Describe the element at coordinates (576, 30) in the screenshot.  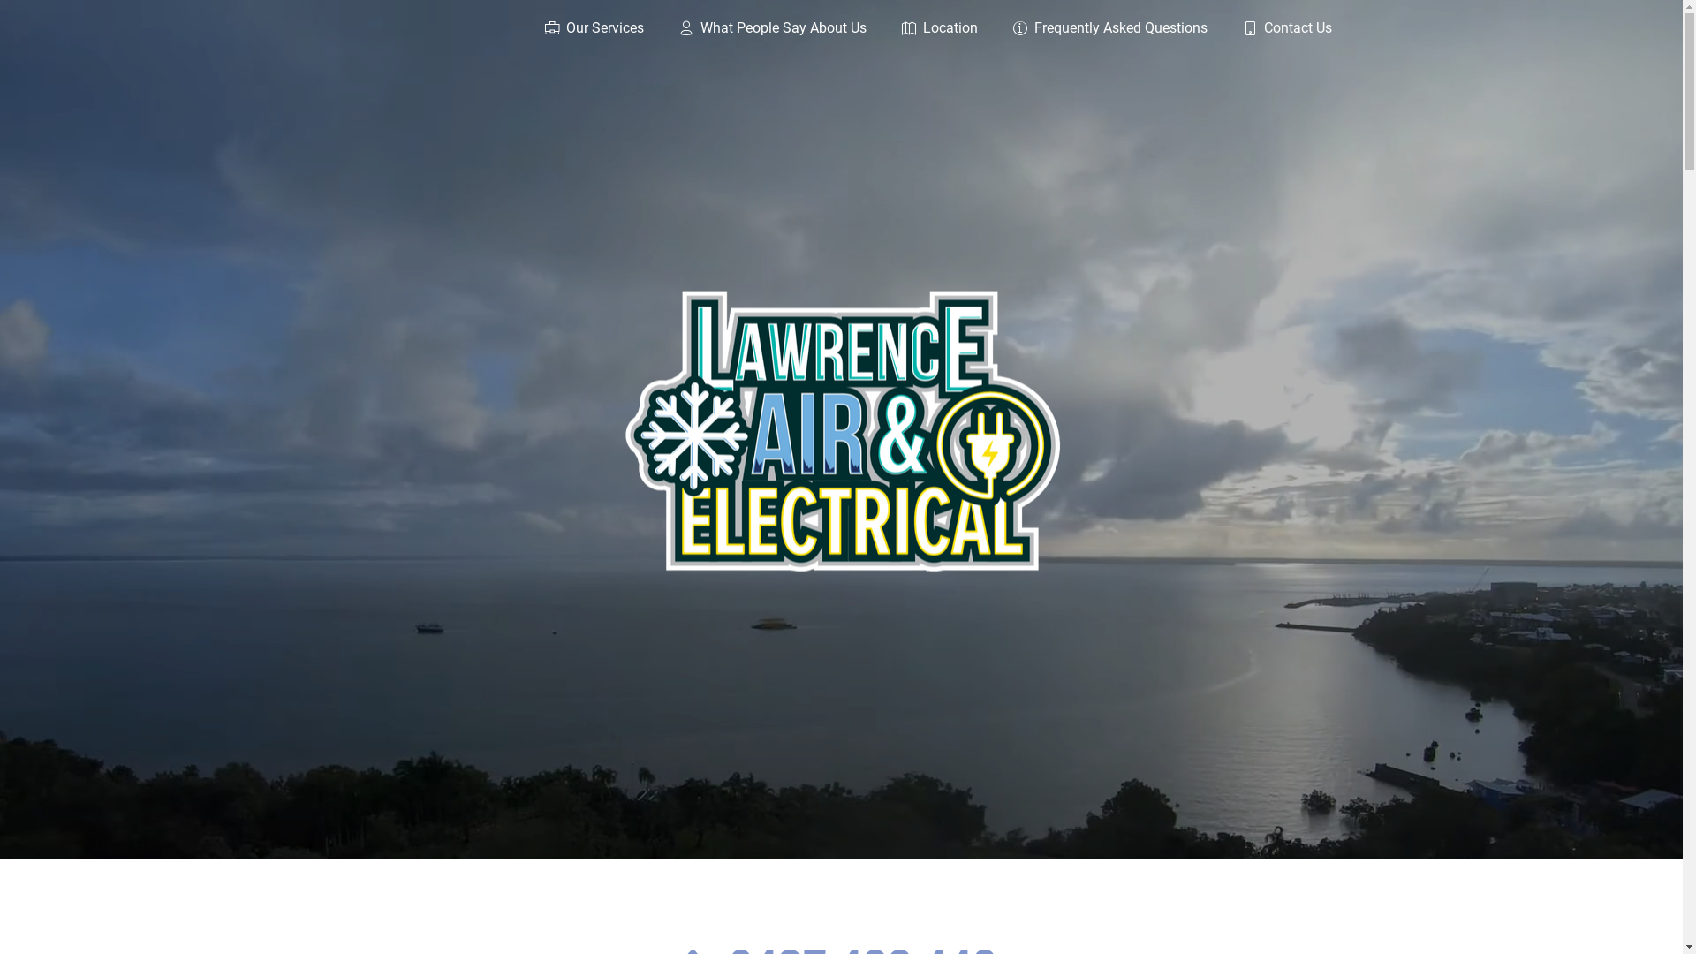
I see `  Our Services` at that location.